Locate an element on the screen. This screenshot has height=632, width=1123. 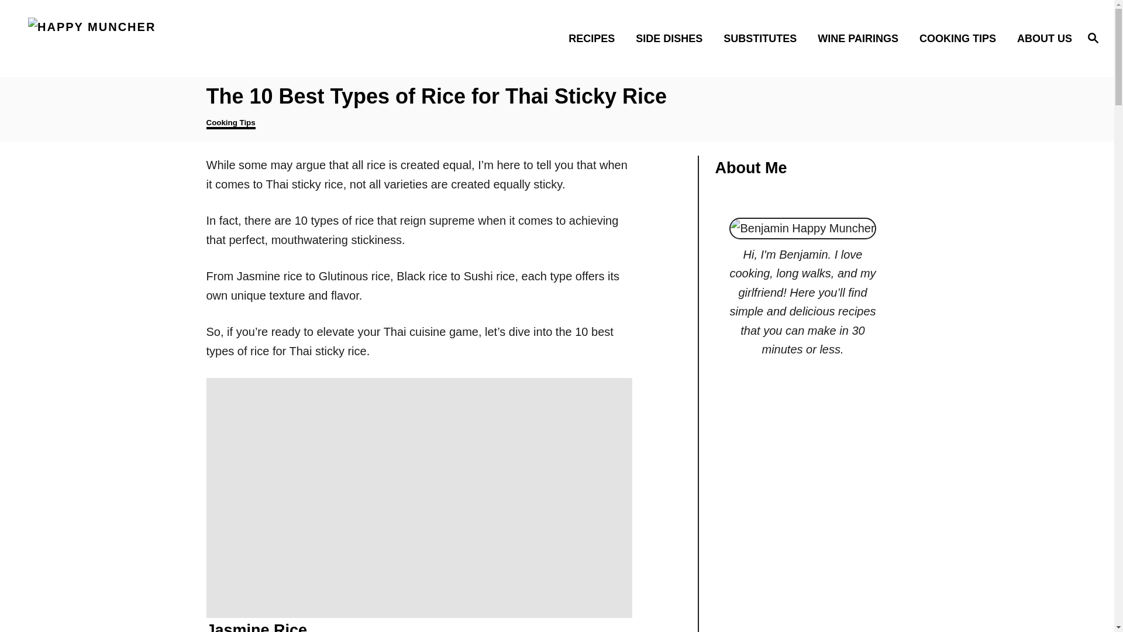
COOKING TIPS is located at coordinates (960, 37).